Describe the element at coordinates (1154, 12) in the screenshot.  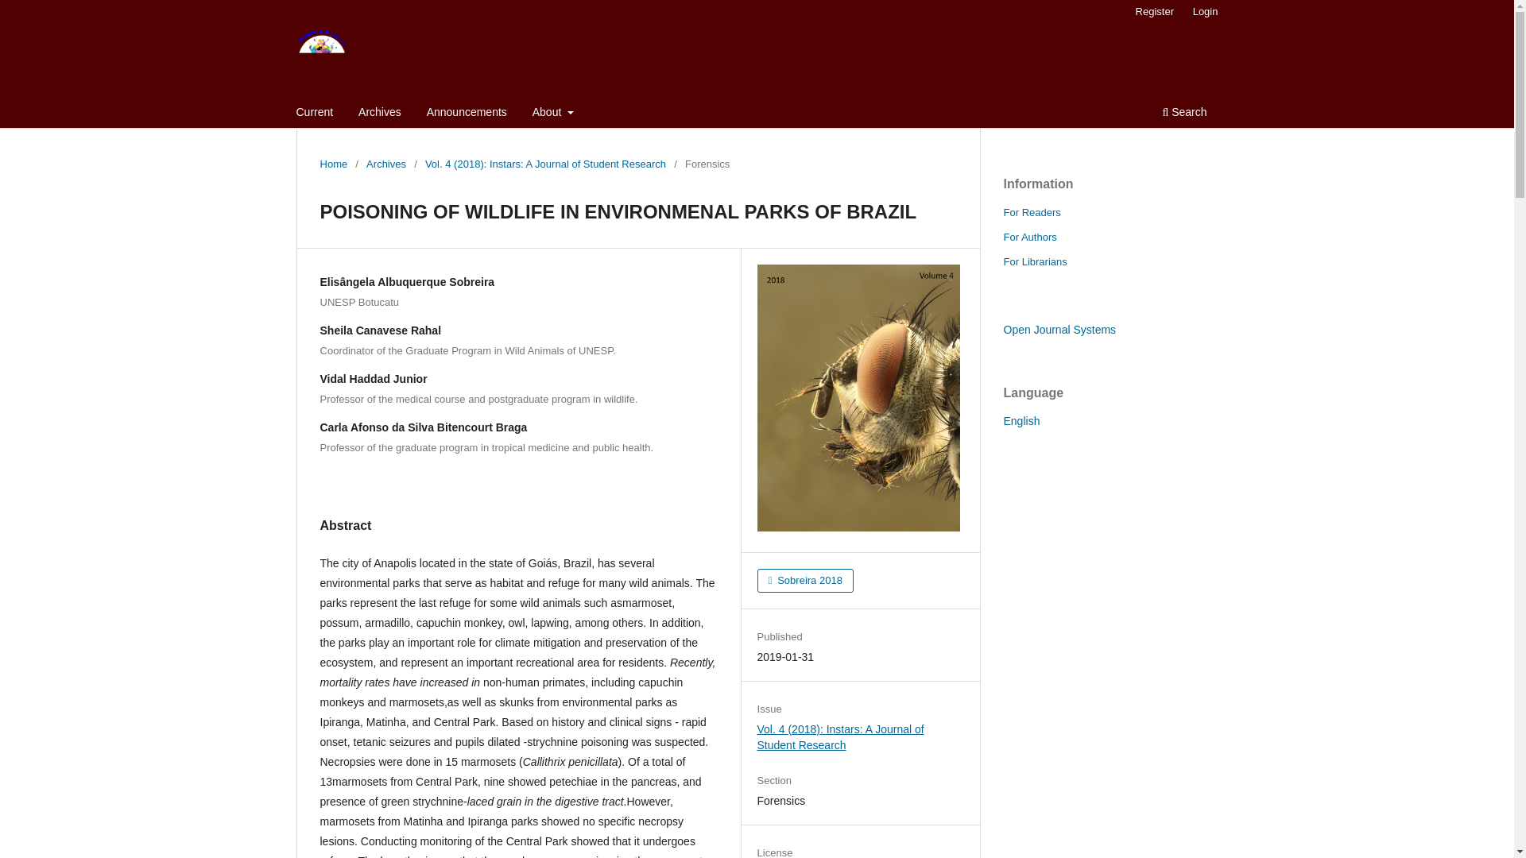
I see `Register` at that location.